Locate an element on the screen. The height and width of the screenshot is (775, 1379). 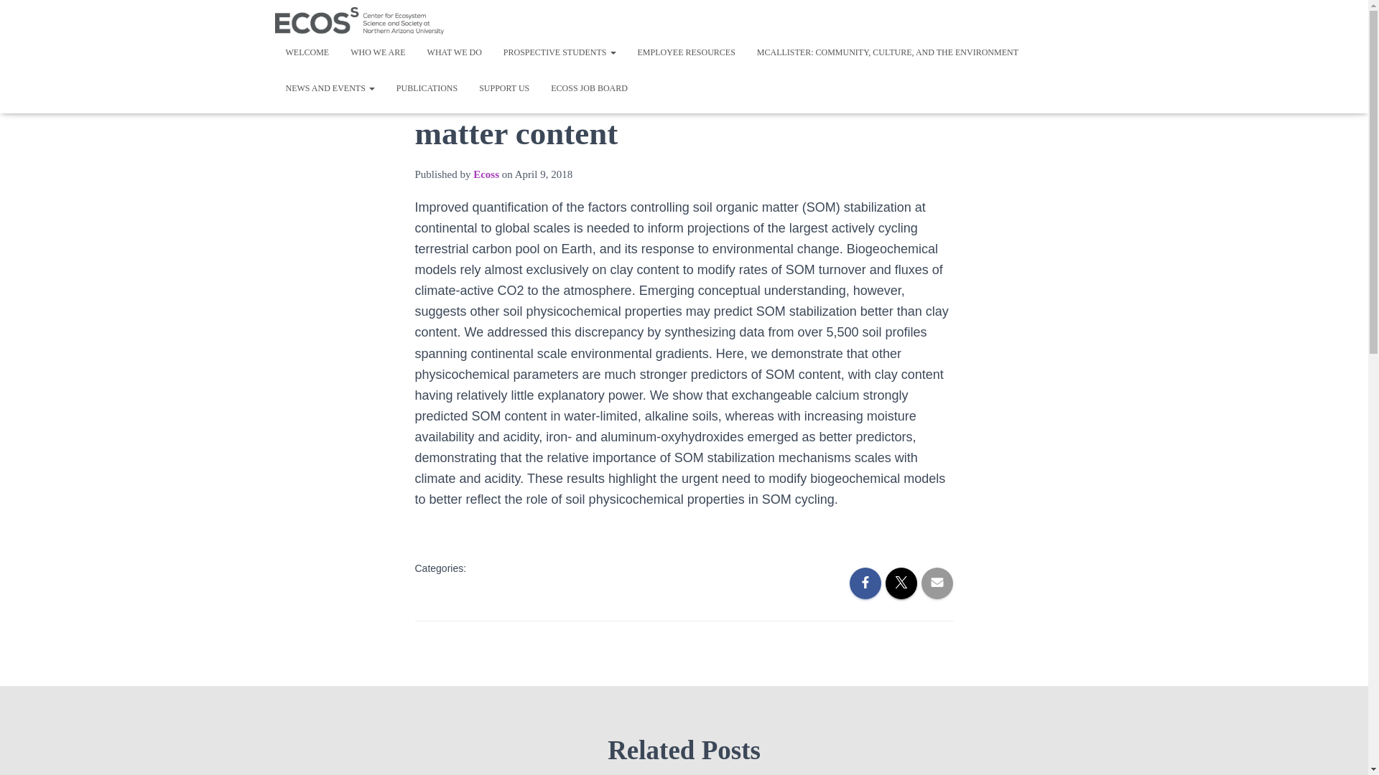
PUBLICATIONS is located at coordinates (427, 88).